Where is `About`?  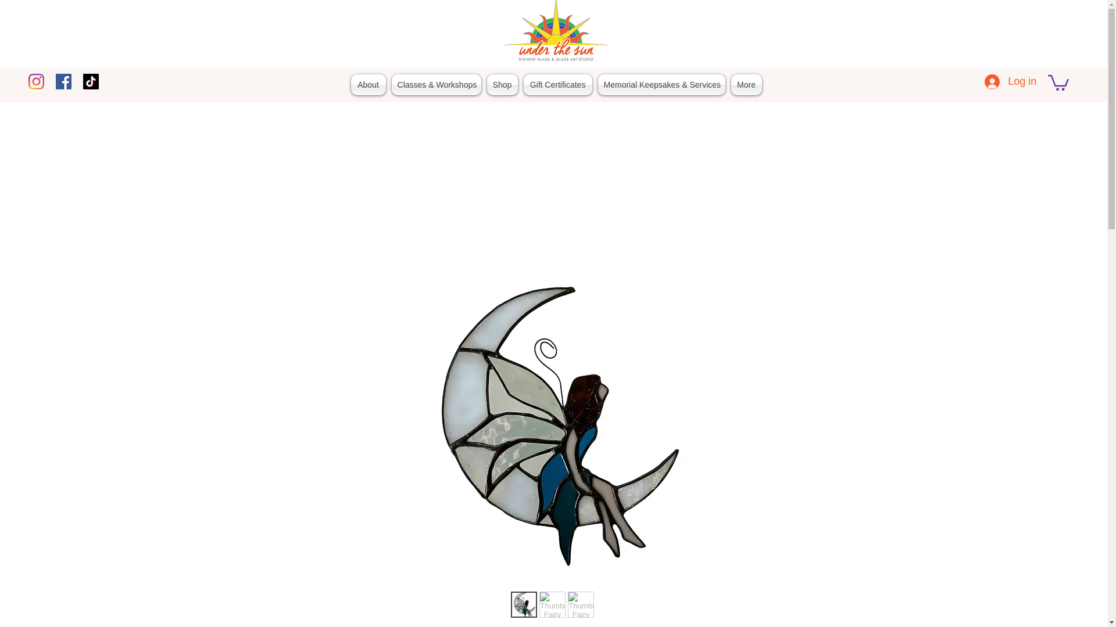
About is located at coordinates (369, 85).